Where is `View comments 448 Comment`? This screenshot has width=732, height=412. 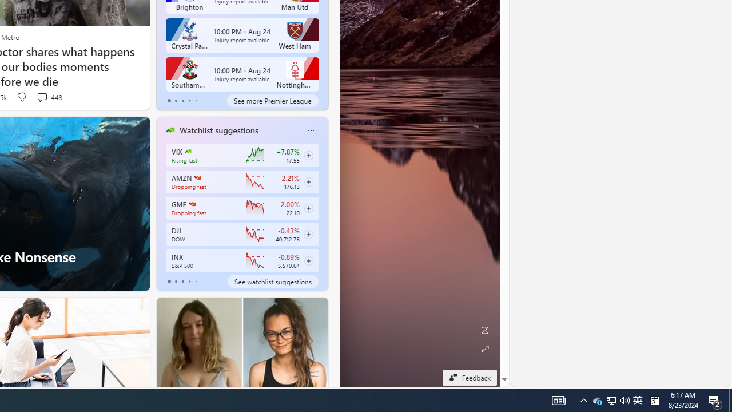
View comments 448 Comment is located at coordinates (42, 97).